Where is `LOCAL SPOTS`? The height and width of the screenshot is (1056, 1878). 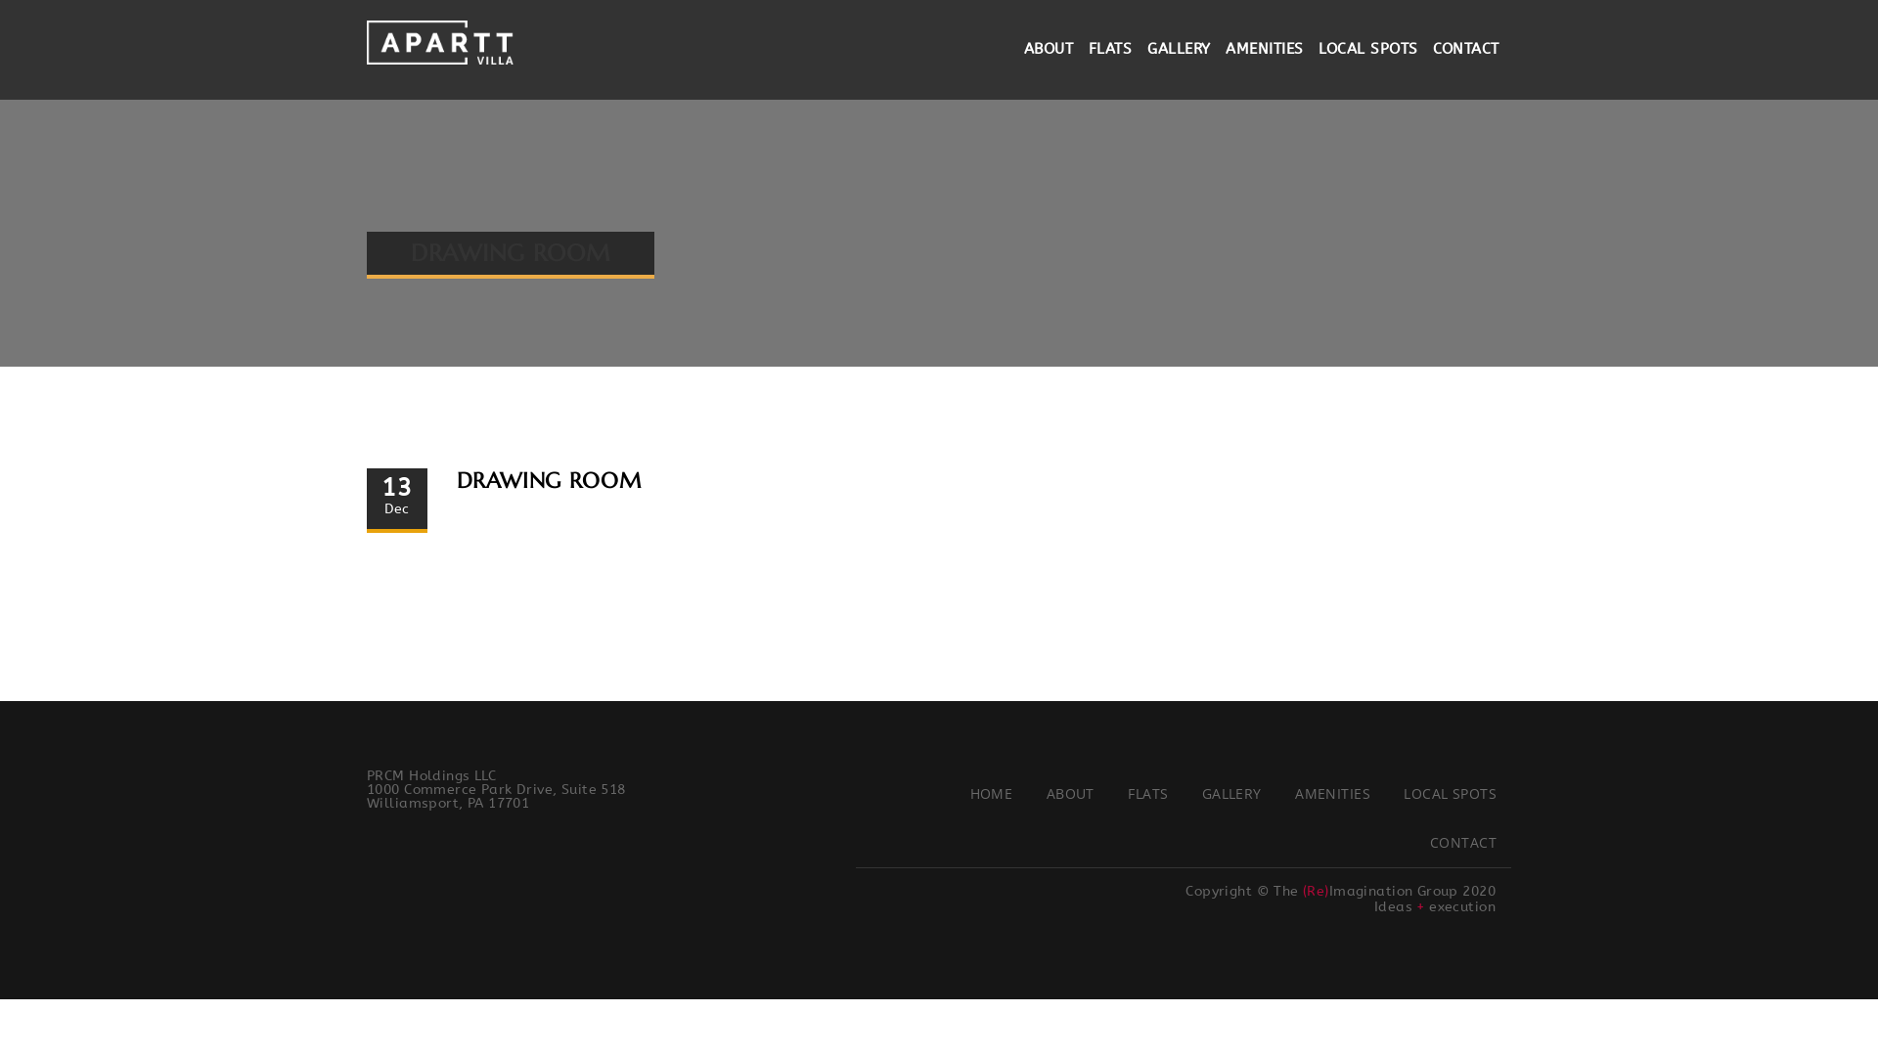 LOCAL SPOTS is located at coordinates (1367, 49).